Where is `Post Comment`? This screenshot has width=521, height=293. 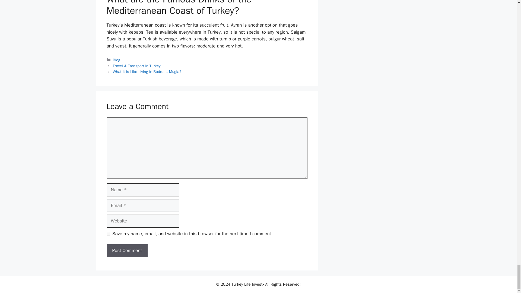
Post Comment is located at coordinates (127, 251).